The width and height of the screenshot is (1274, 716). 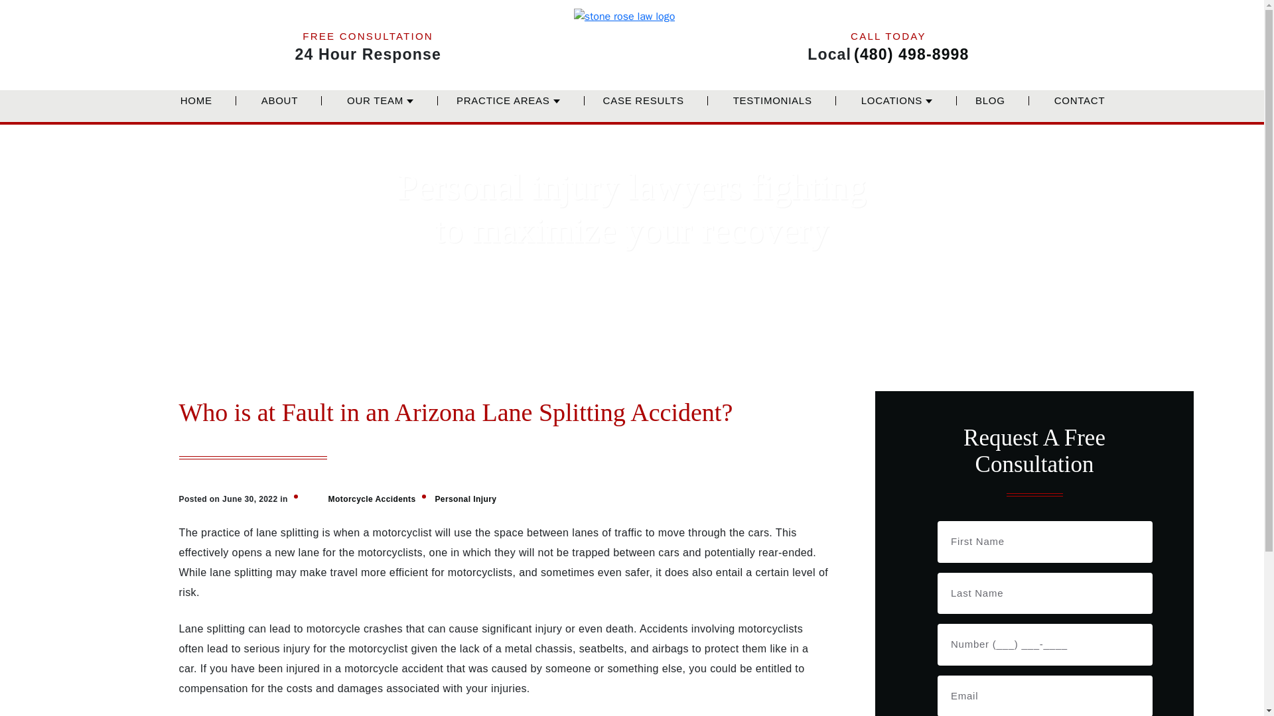 I want to click on CASE RESULTS, so click(x=644, y=108).